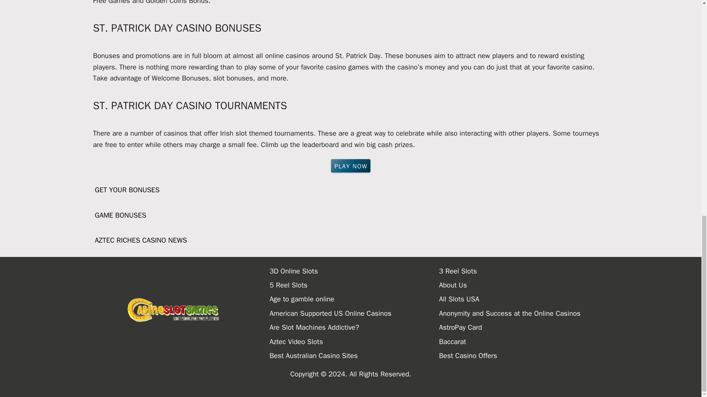 This screenshot has height=397, width=707. What do you see at coordinates (524, 285) in the screenshot?
I see `About Us` at bounding box center [524, 285].